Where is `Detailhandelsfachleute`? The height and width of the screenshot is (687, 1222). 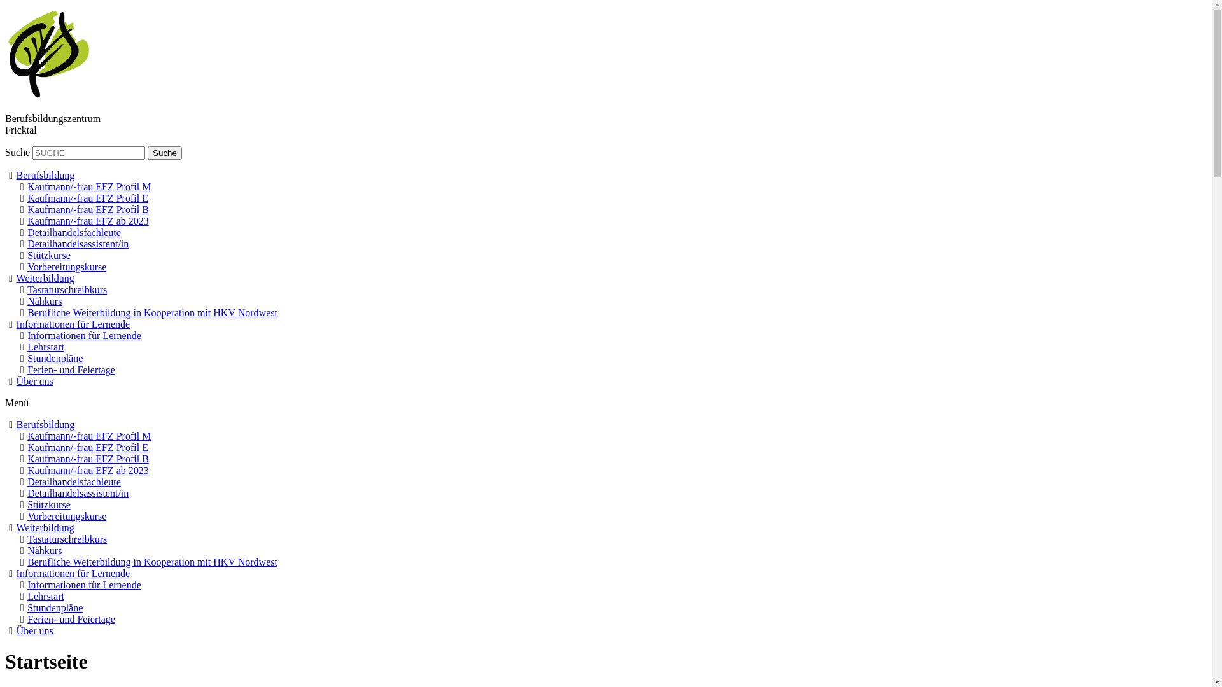
Detailhandelsfachleute is located at coordinates (74, 482).